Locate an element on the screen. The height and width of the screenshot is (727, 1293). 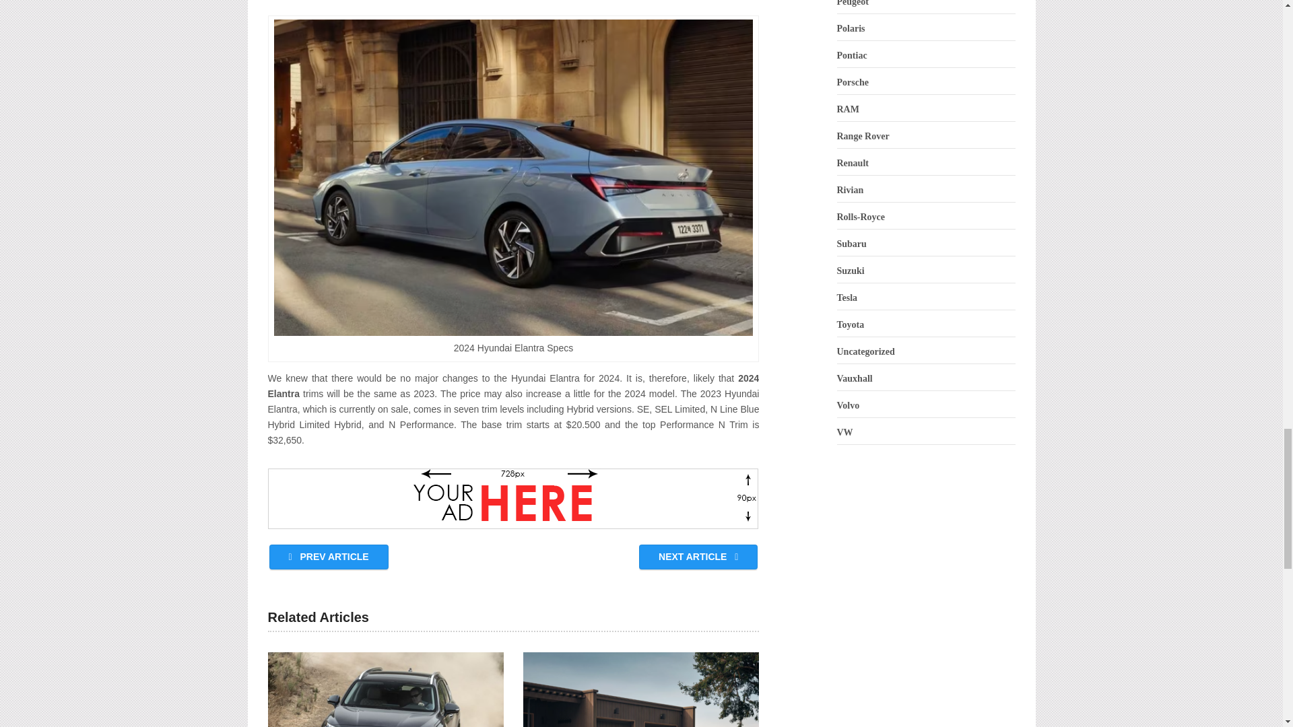
2024 Hyundai Santa Fe Hybrid : What We Know So Far is located at coordinates (385, 689).